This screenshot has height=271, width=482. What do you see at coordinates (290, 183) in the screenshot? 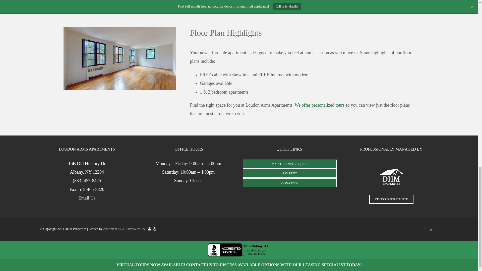
I see `MAINTENANCE REQUEST` at bounding box center [290, 183].